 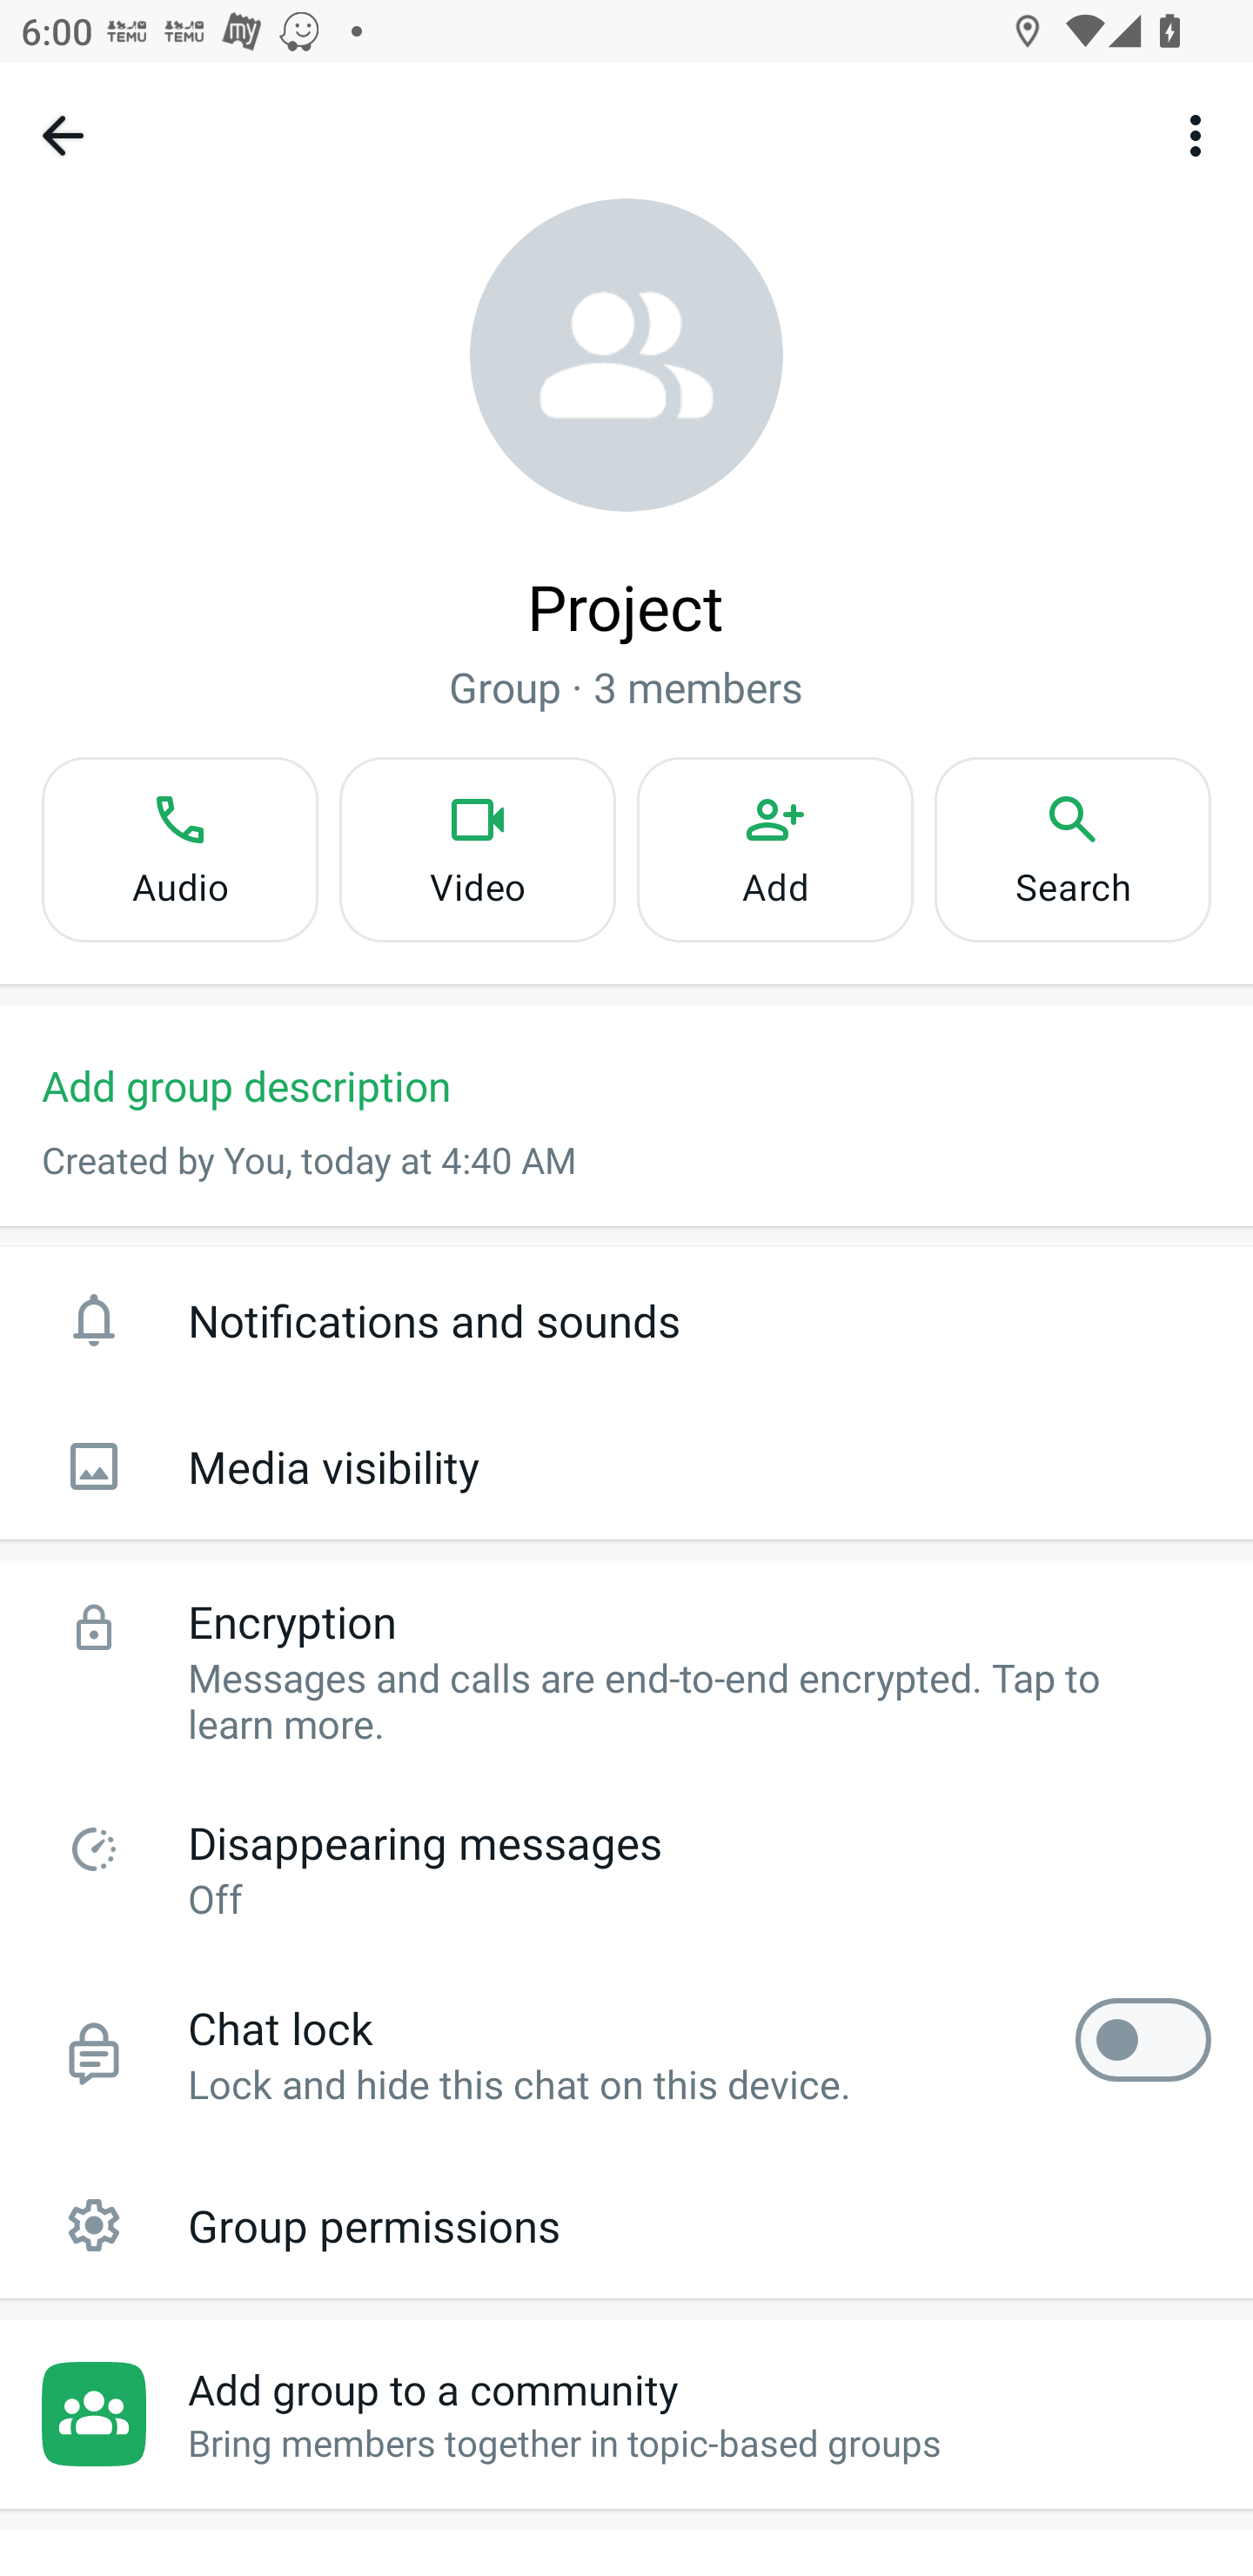 What do you see at coordinates (179, 849) in the screenshot?
I see `Audio` at bounding box center [179, 849].